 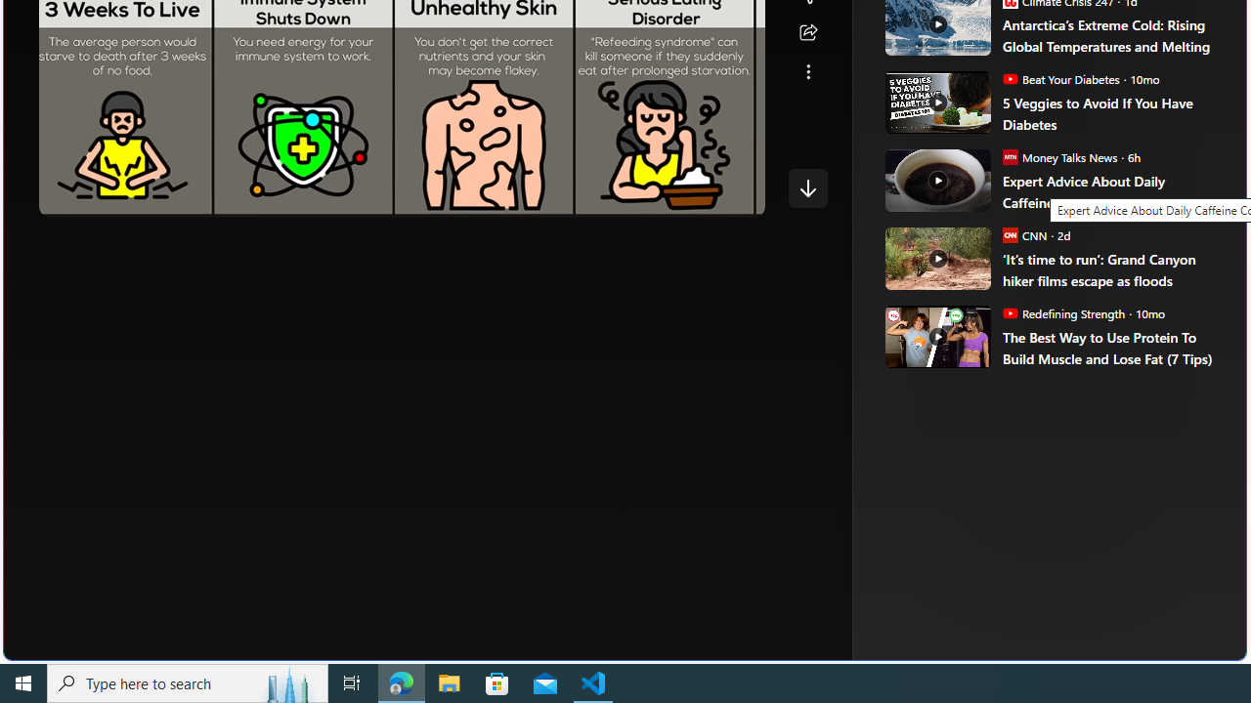 I want to click on Class: control, so click(x=807, y=187).